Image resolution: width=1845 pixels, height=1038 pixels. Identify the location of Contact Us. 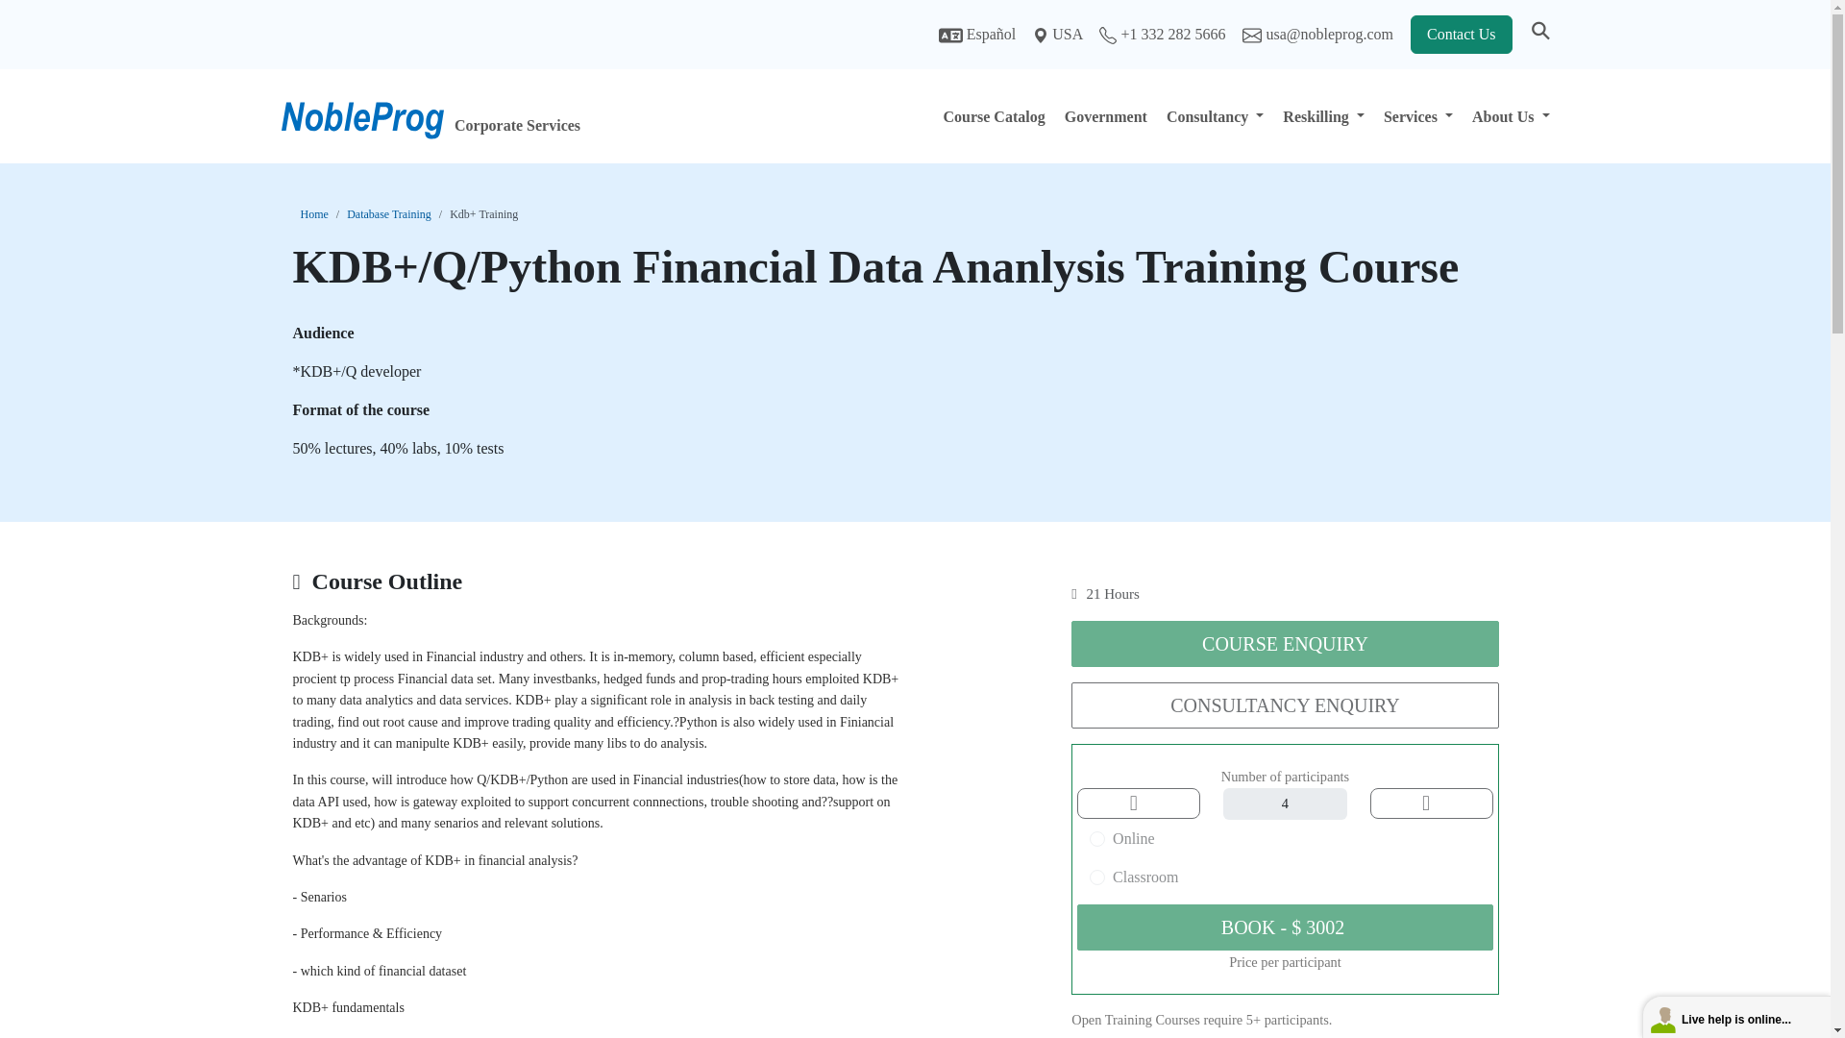
(1462, 35).